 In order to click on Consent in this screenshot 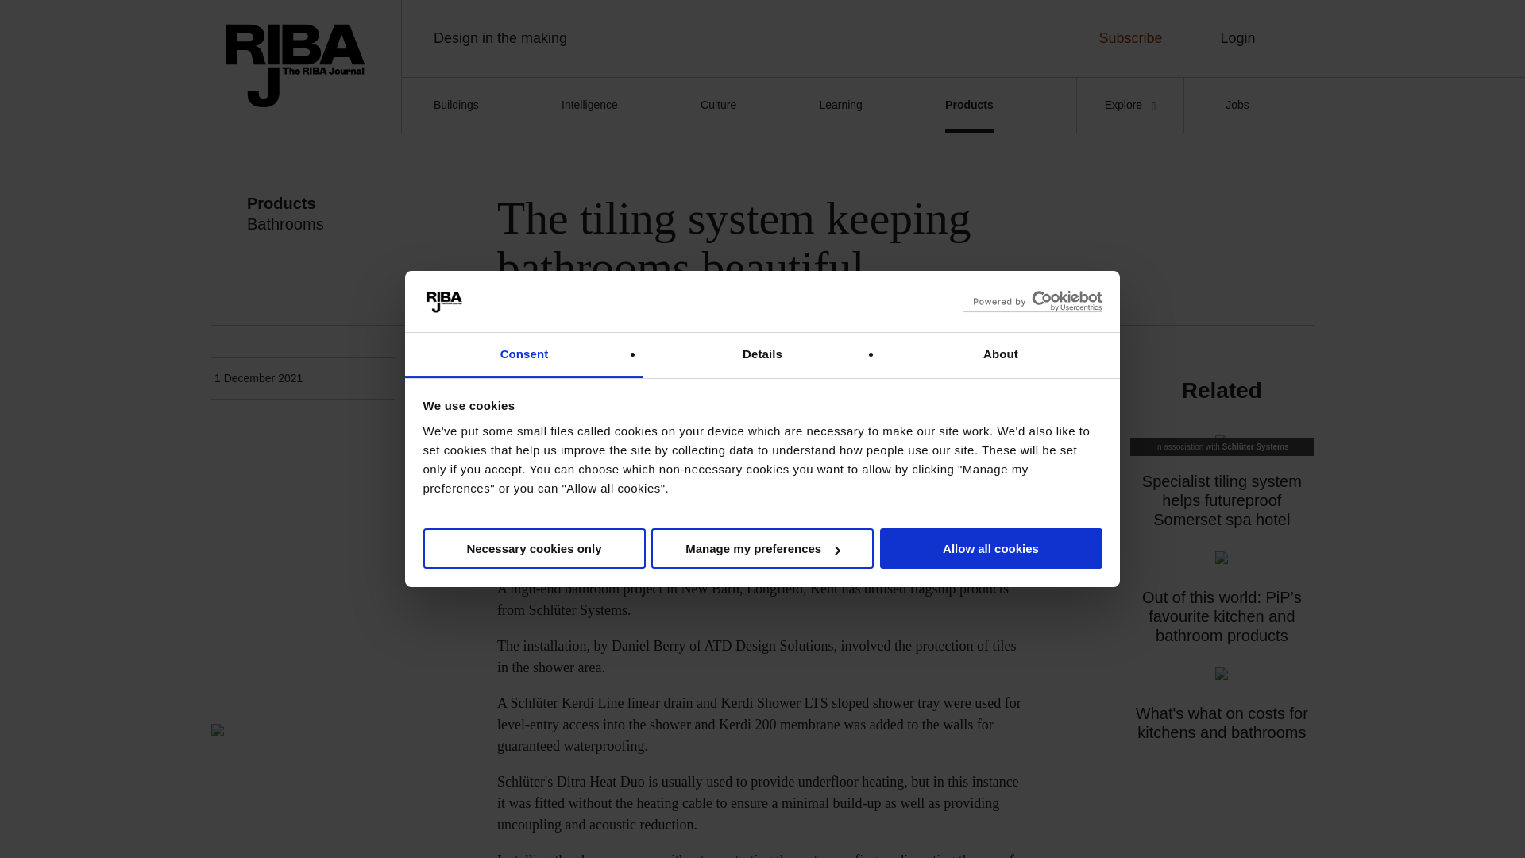, I will do `click(524, 356)`.